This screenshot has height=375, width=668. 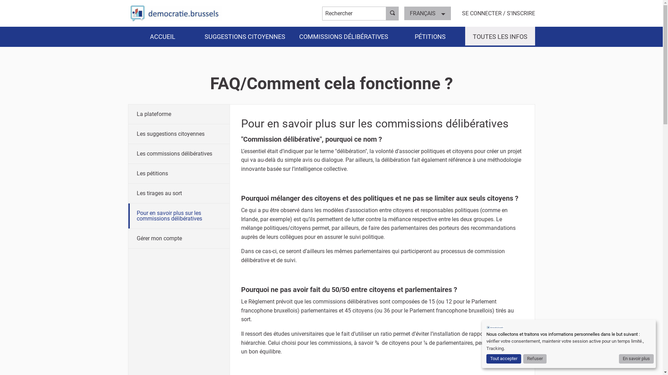 What do you see at coordinates (500, 37) in the screenshot?
I see `TOUTES LES INFOS` at bounding box center [500, 37].